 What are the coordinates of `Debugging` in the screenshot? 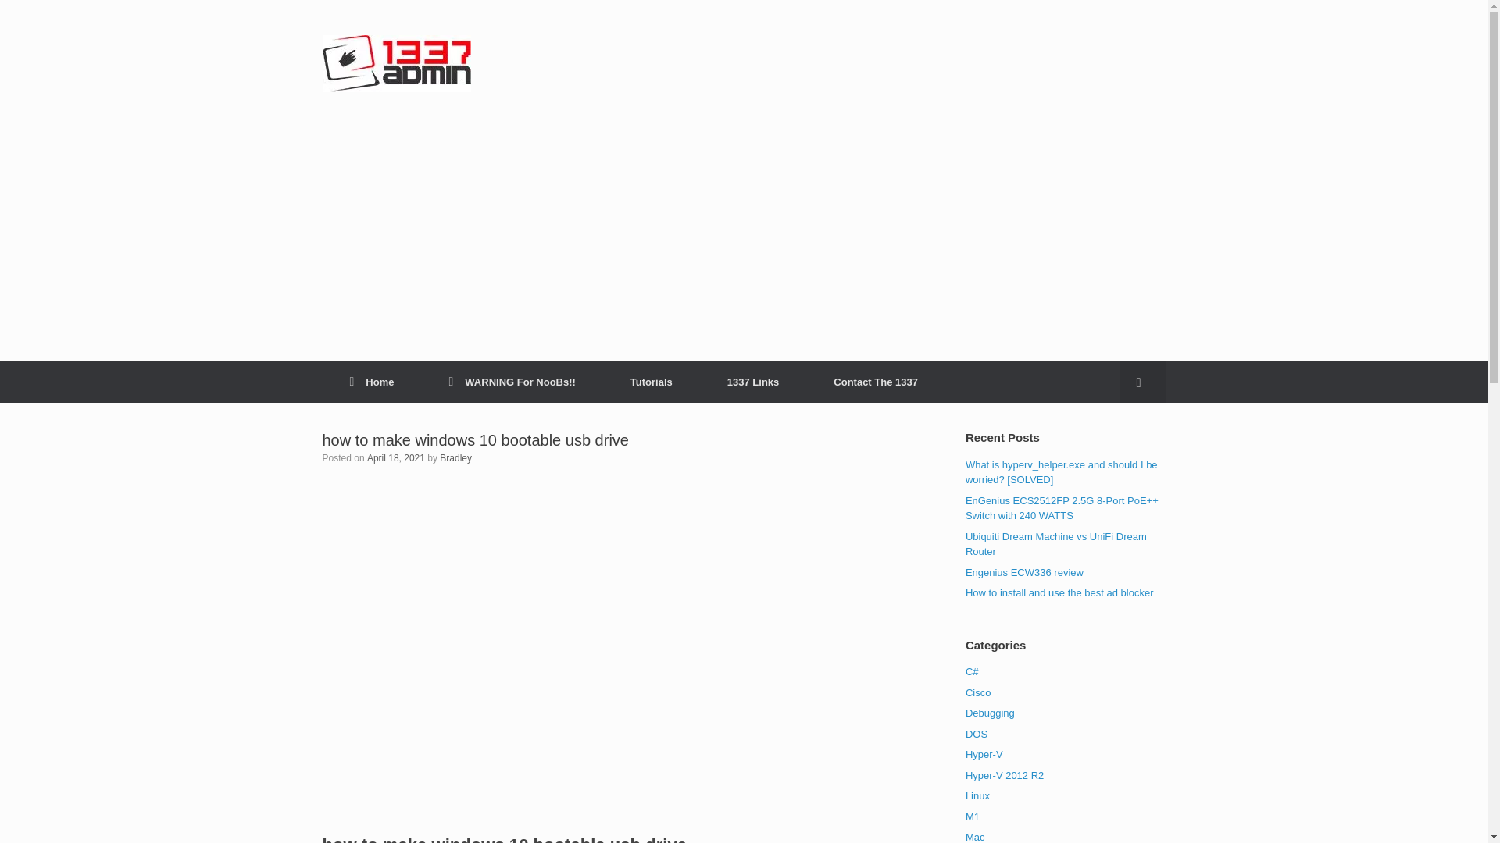 It's located at (991, 713).